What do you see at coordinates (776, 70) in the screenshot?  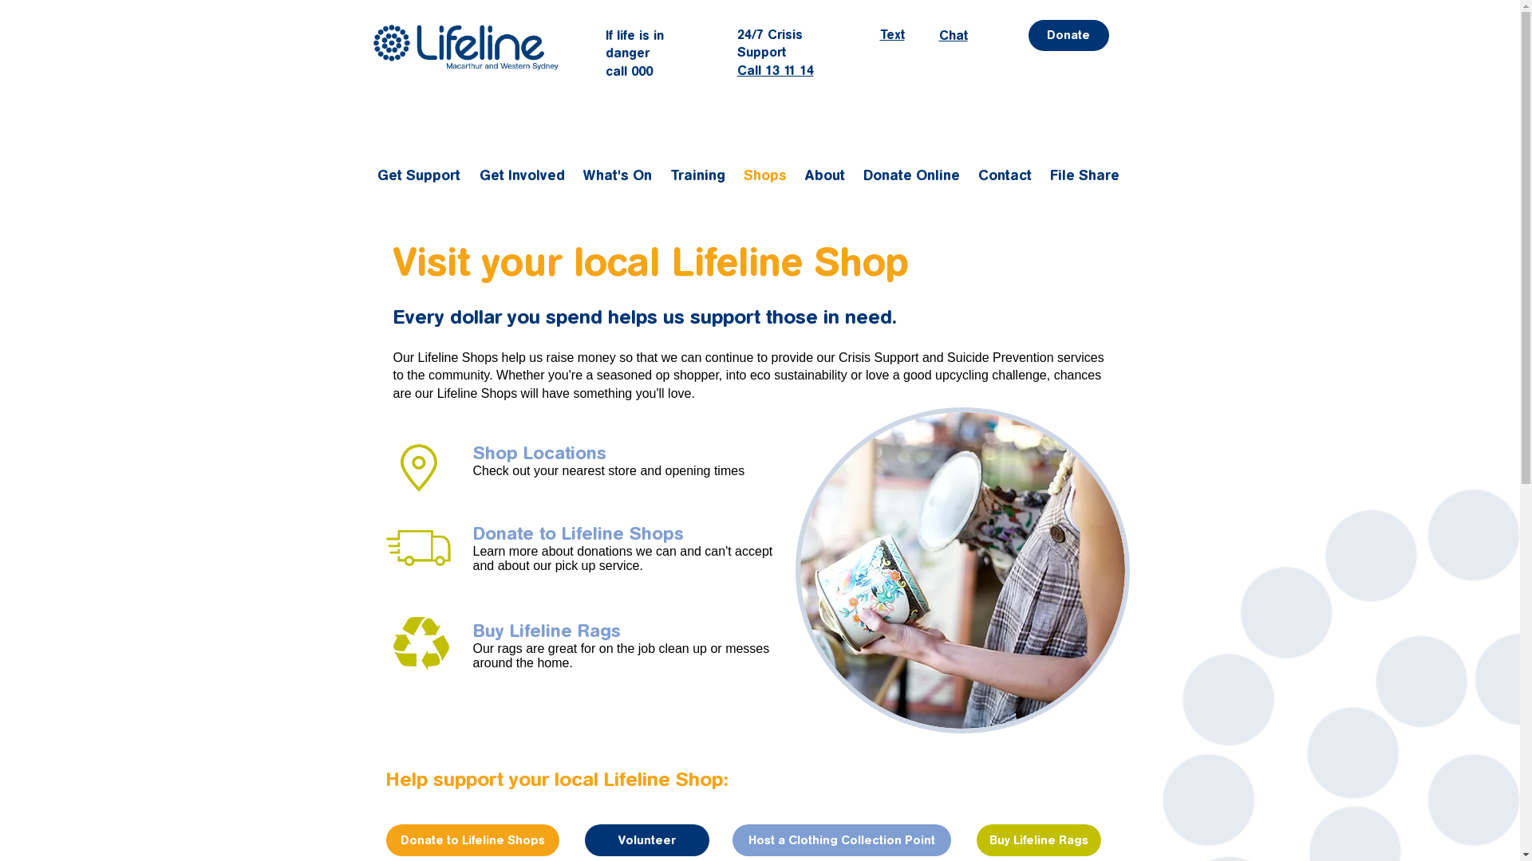 I see `Call 13 11 14` at bounding box center [776, 70].